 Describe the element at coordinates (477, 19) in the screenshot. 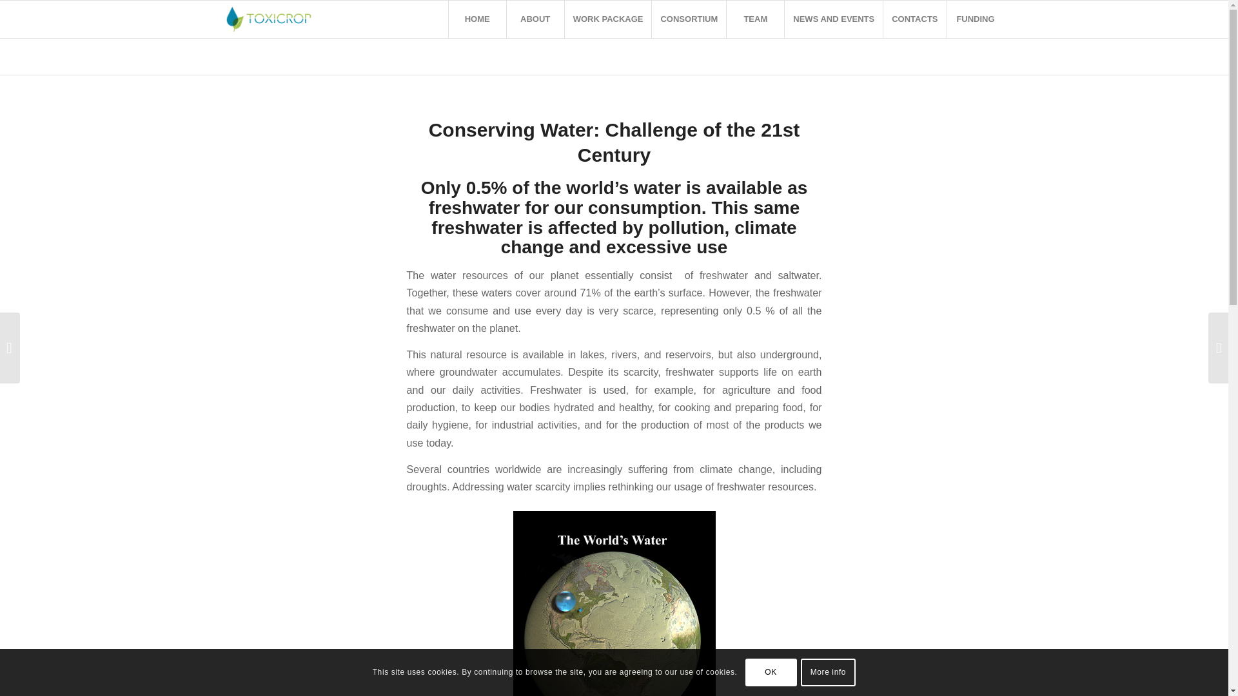

I see `HOME` at that location.